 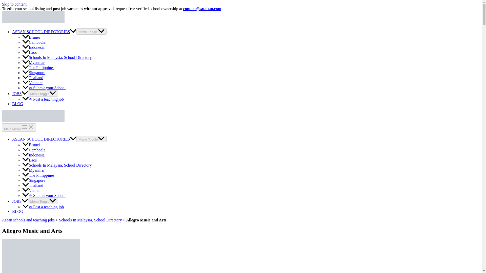 I want to click on ASEAN SCHOOL DIRECTORIES, so click(x=44, y=139).